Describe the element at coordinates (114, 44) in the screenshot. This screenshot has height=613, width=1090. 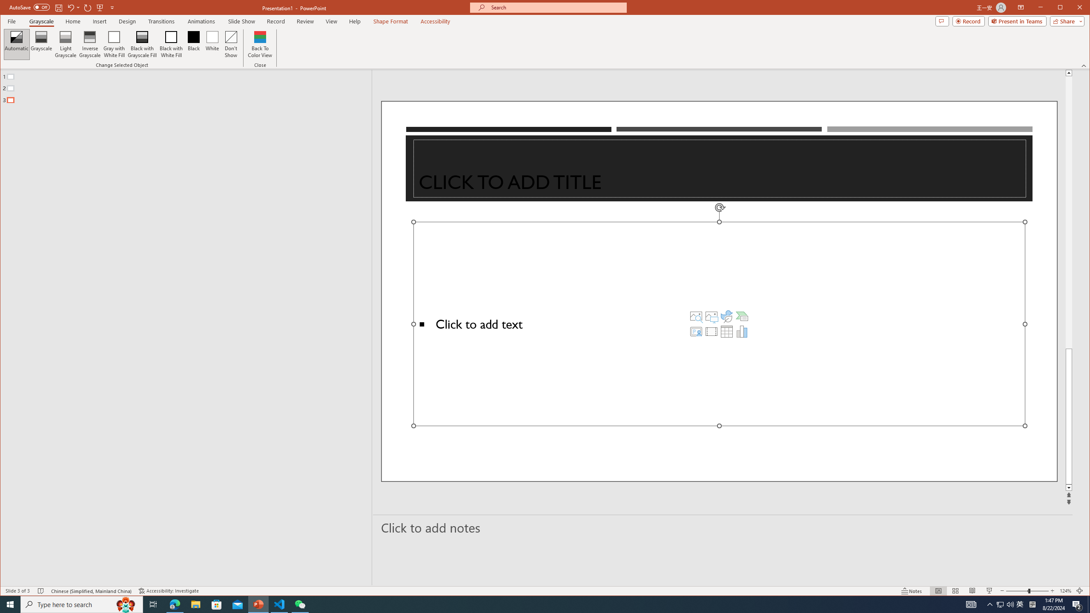
I see `Gray with White Fill` at that location.